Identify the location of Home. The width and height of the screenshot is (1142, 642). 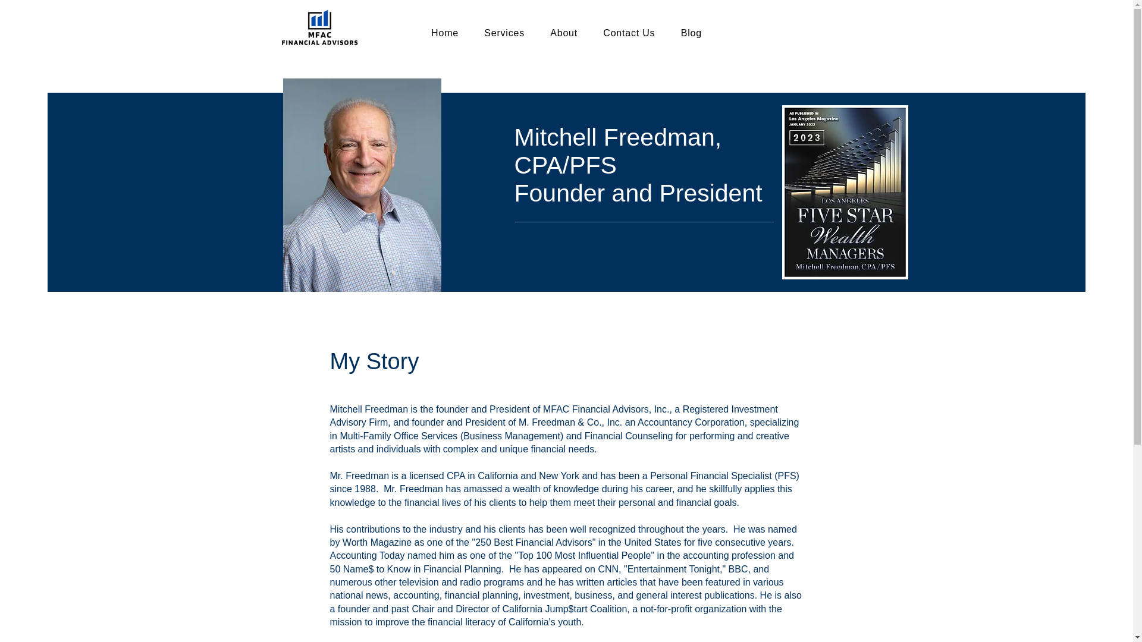
(445, 33).